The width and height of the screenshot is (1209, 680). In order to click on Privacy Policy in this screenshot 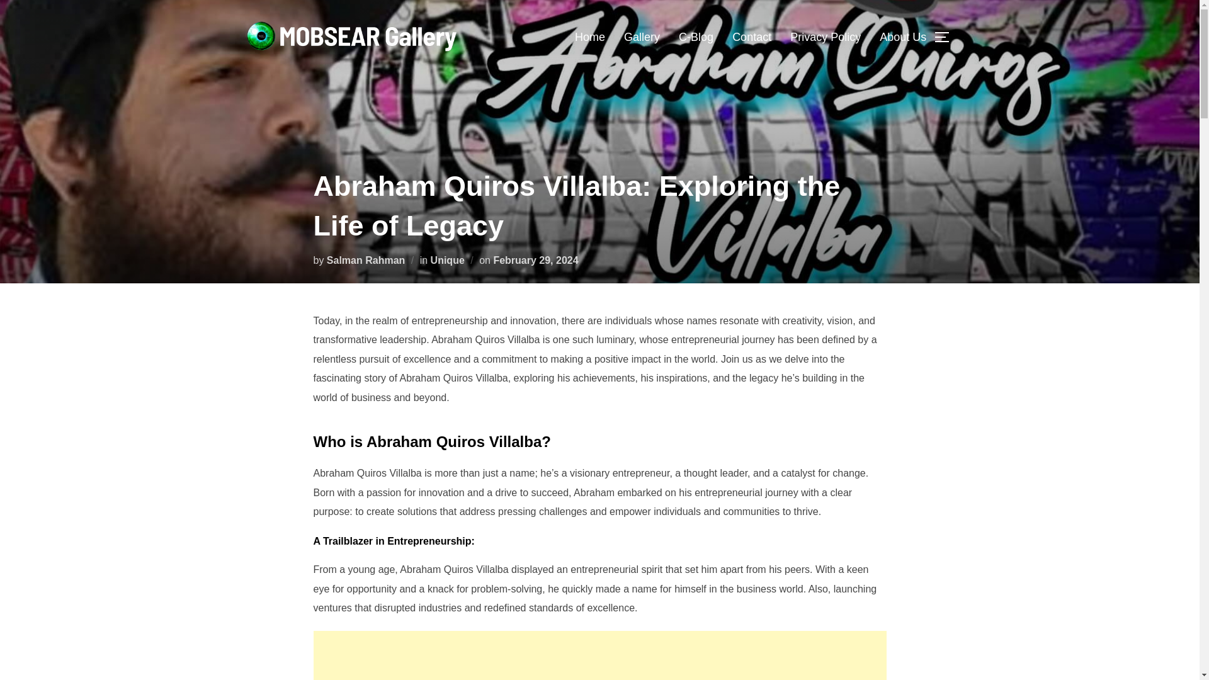, I will do `click(826, 37)`.